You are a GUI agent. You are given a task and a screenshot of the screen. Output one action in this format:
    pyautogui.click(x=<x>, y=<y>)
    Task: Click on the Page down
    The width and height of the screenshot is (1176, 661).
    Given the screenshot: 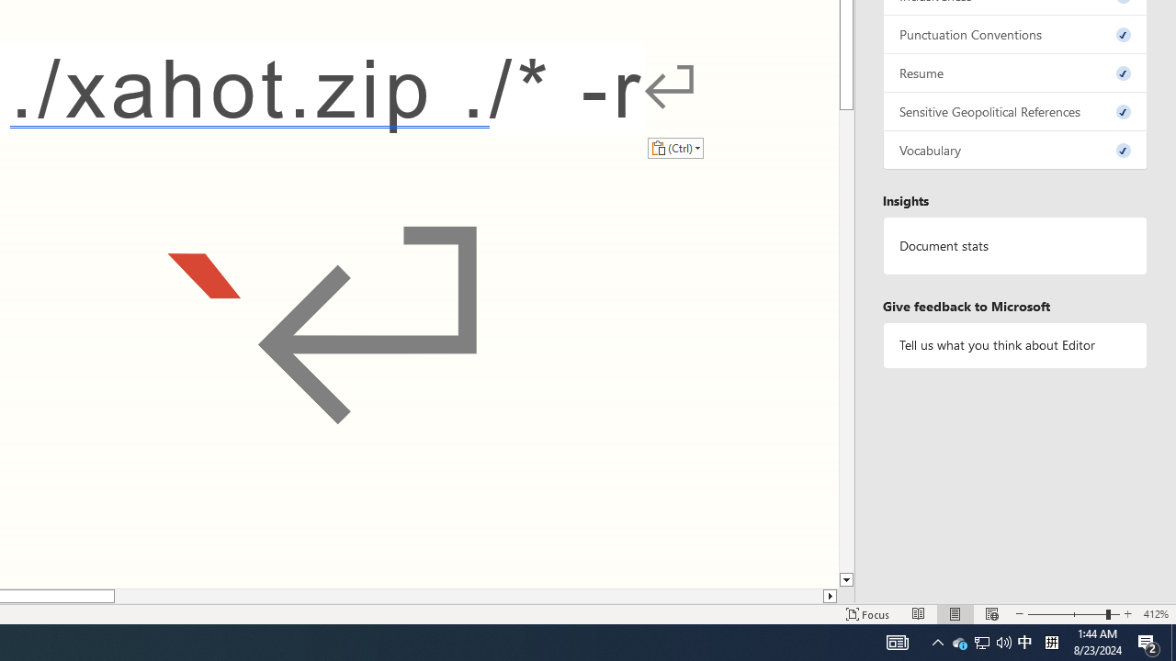 What is the action you would take?
    pyautogui.click(x=846, y=342)
    